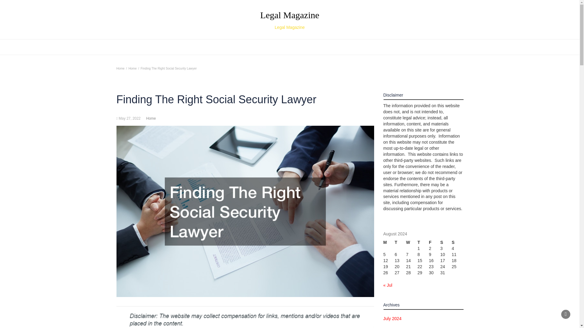 This screenshot has width=584, height=328. Describe the element at coordinates (446, 242) in the screenshot. I see `Saturday` at that location.